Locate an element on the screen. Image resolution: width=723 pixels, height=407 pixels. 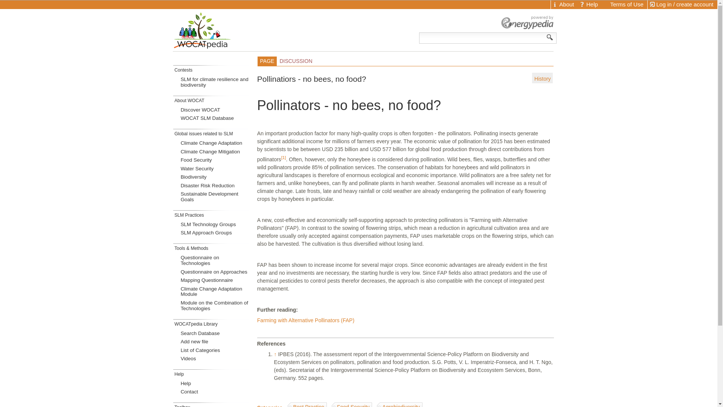
Videos is located at coordinates (215, 359).